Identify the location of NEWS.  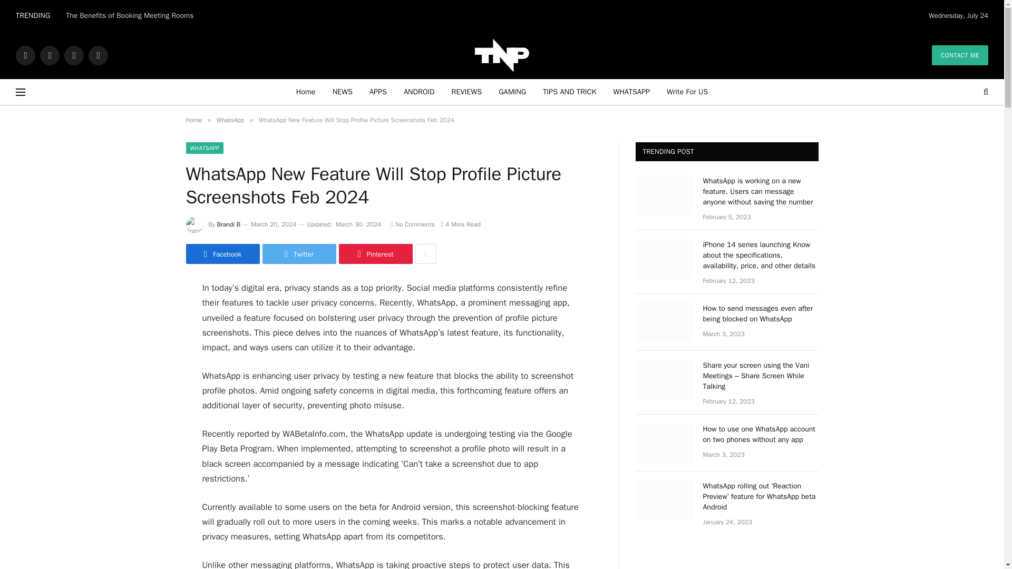
(343, 92).